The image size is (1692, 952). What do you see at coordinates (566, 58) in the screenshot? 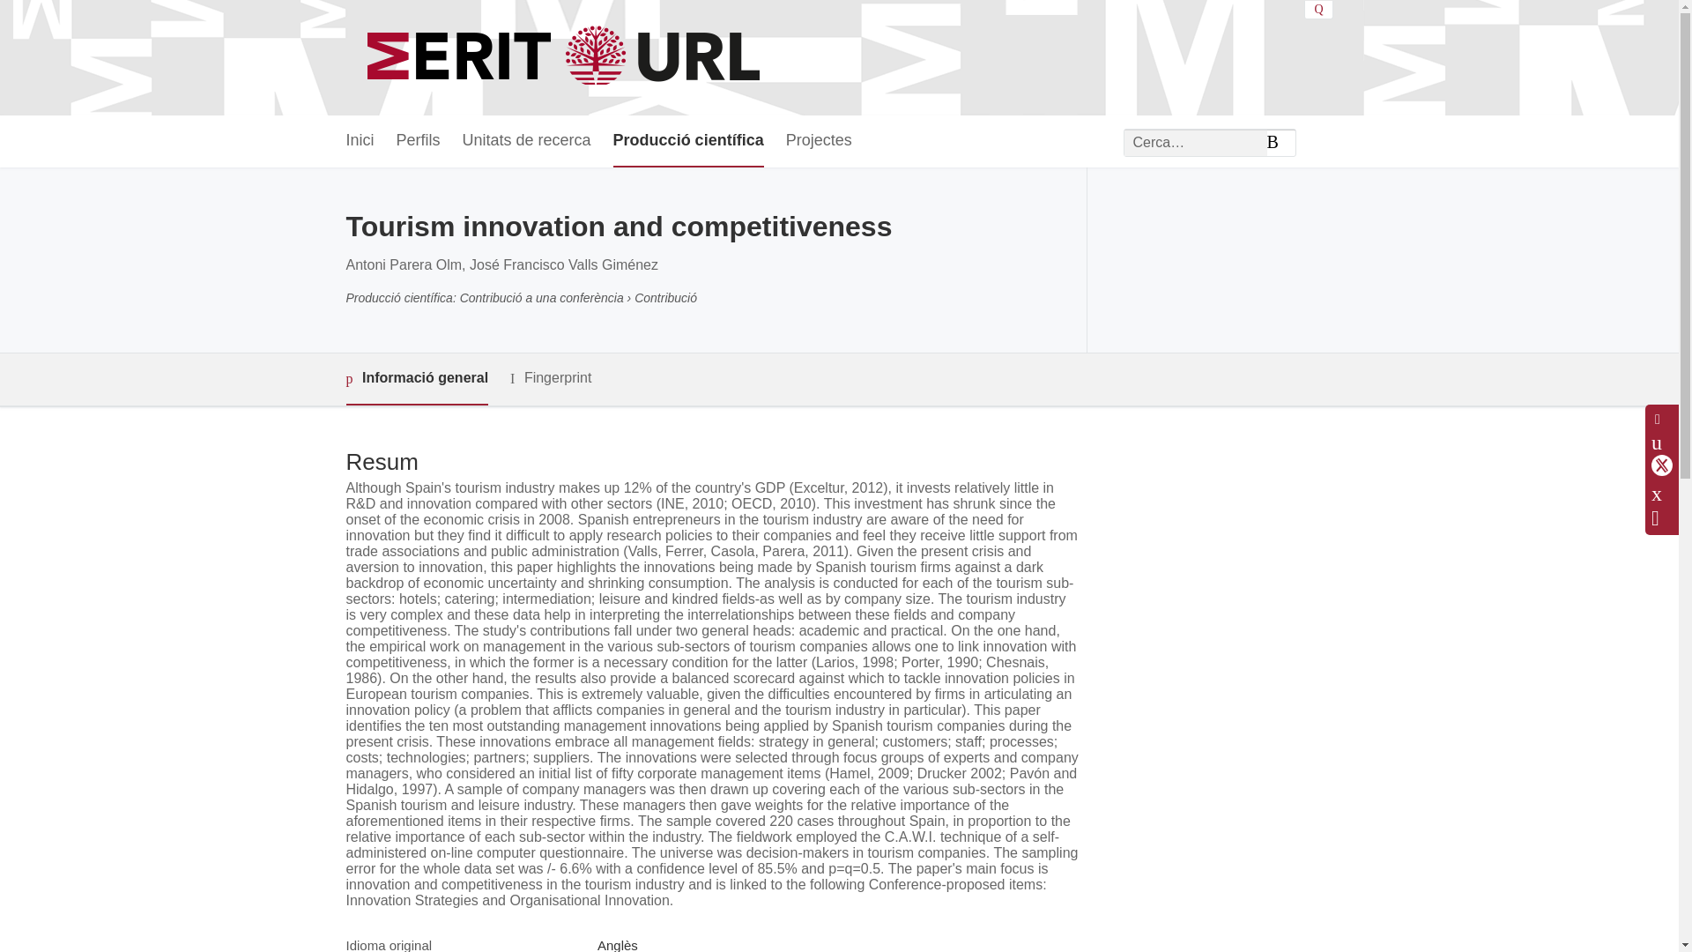
I see `Universitat Ramon Llull Inici` at bounding box center [566, 58].